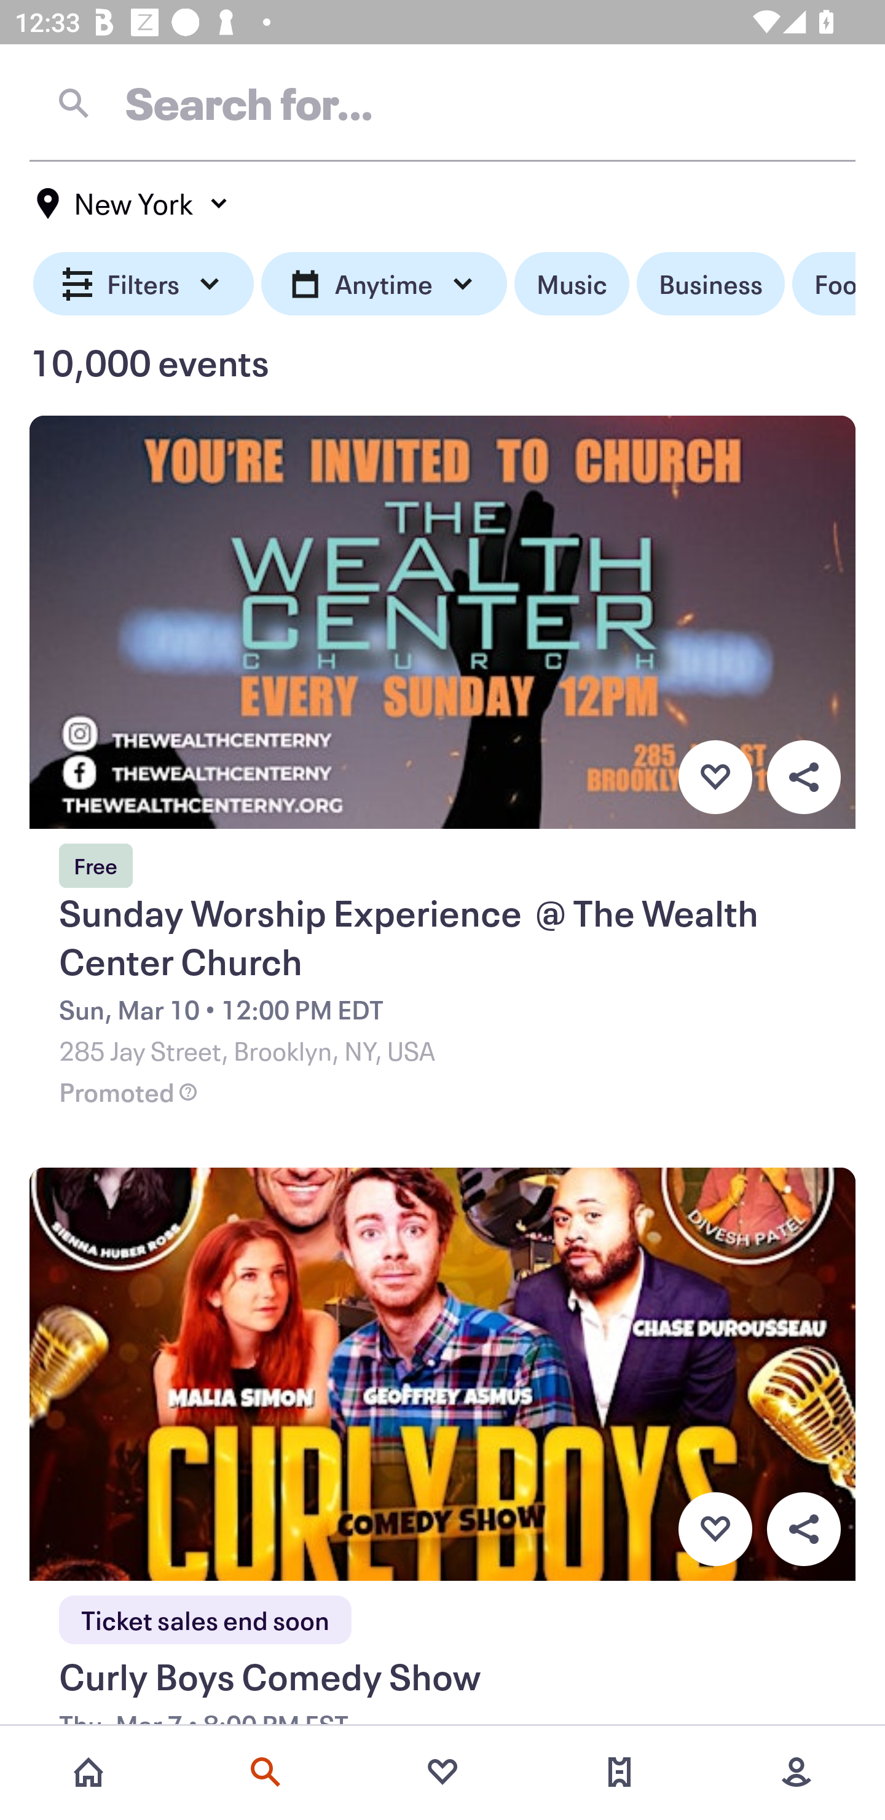 Image resolution: width=885 pixels, height=1820 pixels. I want to click on New York, so click(133, 204).